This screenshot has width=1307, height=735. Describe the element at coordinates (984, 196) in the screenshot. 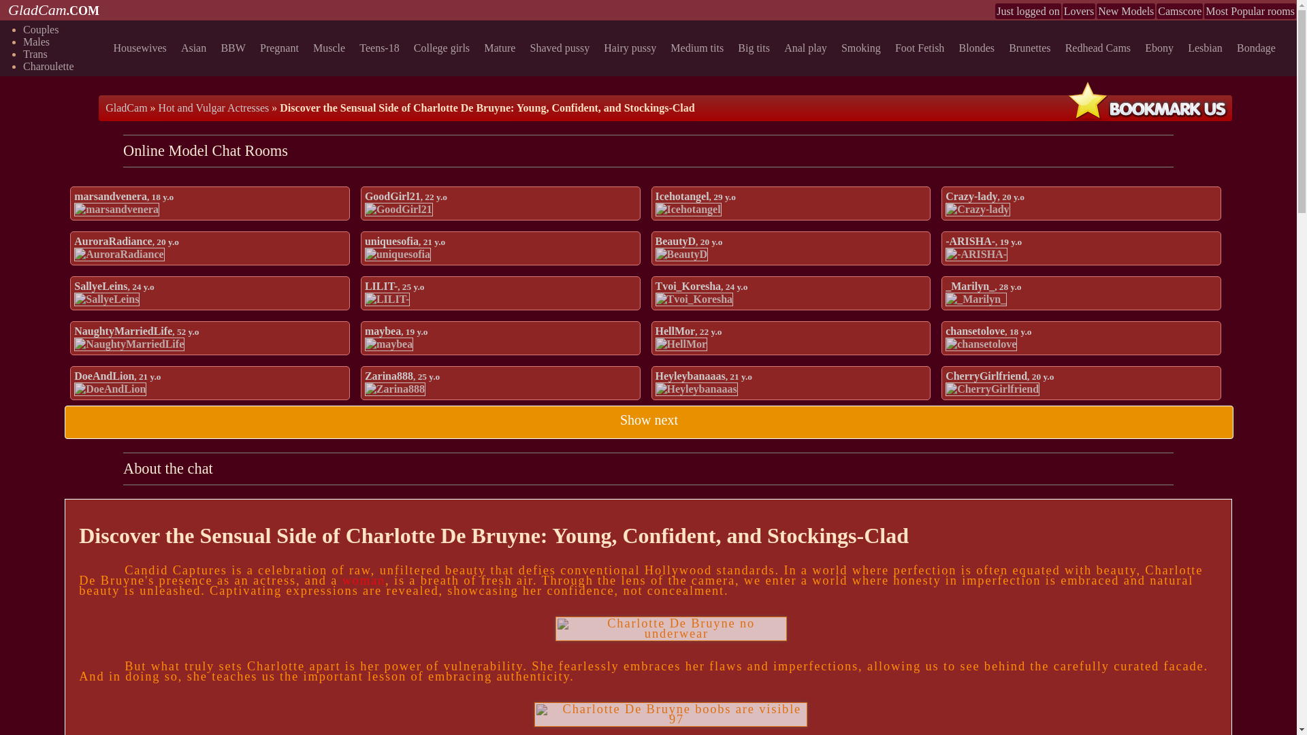

I see `Crazy-lady, 20 y.o` at that location.